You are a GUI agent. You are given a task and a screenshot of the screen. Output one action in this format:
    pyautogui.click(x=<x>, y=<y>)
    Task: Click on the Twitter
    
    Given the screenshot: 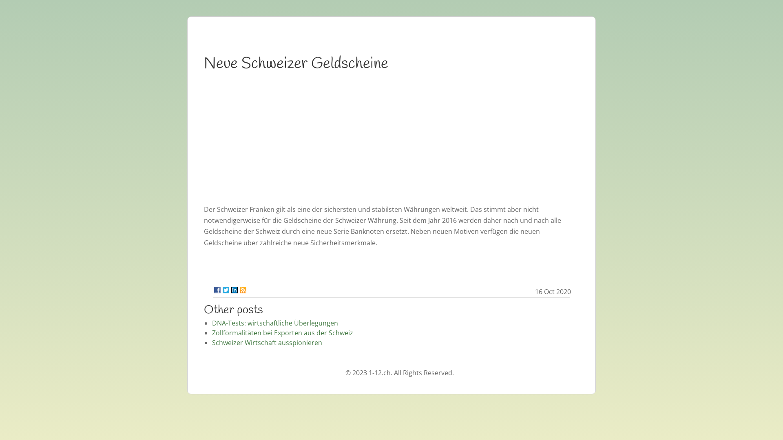 What is the action you would take?
    pyautogui.click(x=226, y=290)
    